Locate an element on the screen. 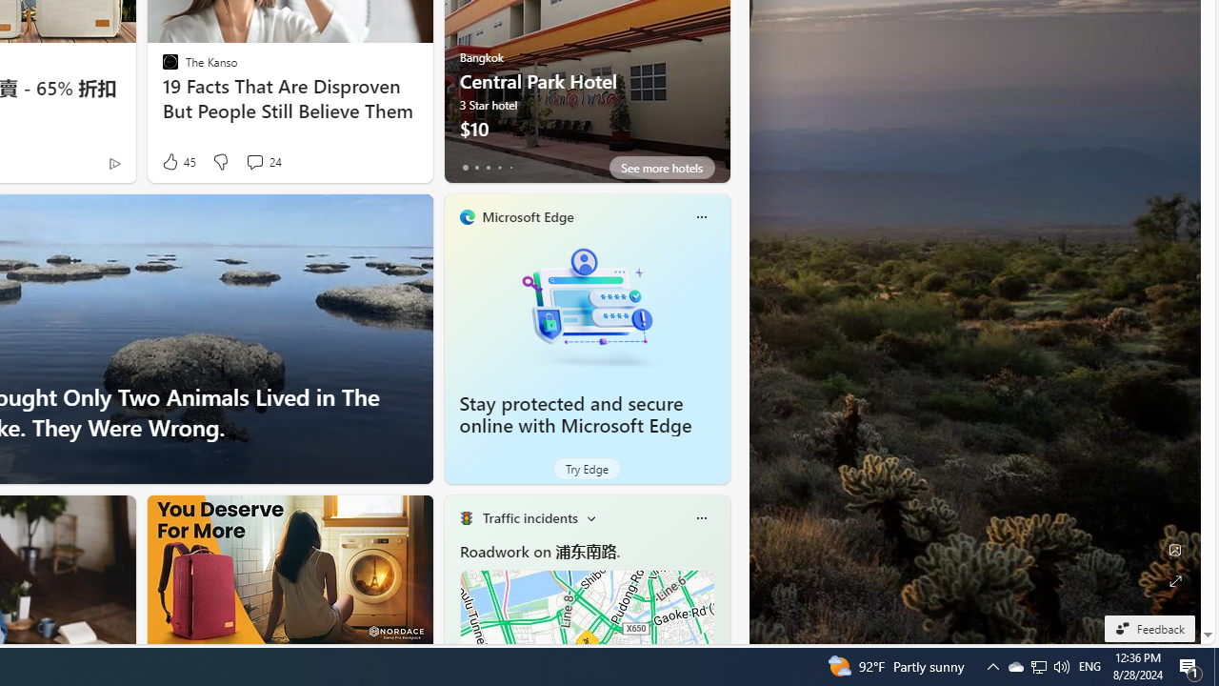 Image resolution: width=1219 pixels, height=686 pixels. View comments 24 Comment is located at coordinates (263, 162).